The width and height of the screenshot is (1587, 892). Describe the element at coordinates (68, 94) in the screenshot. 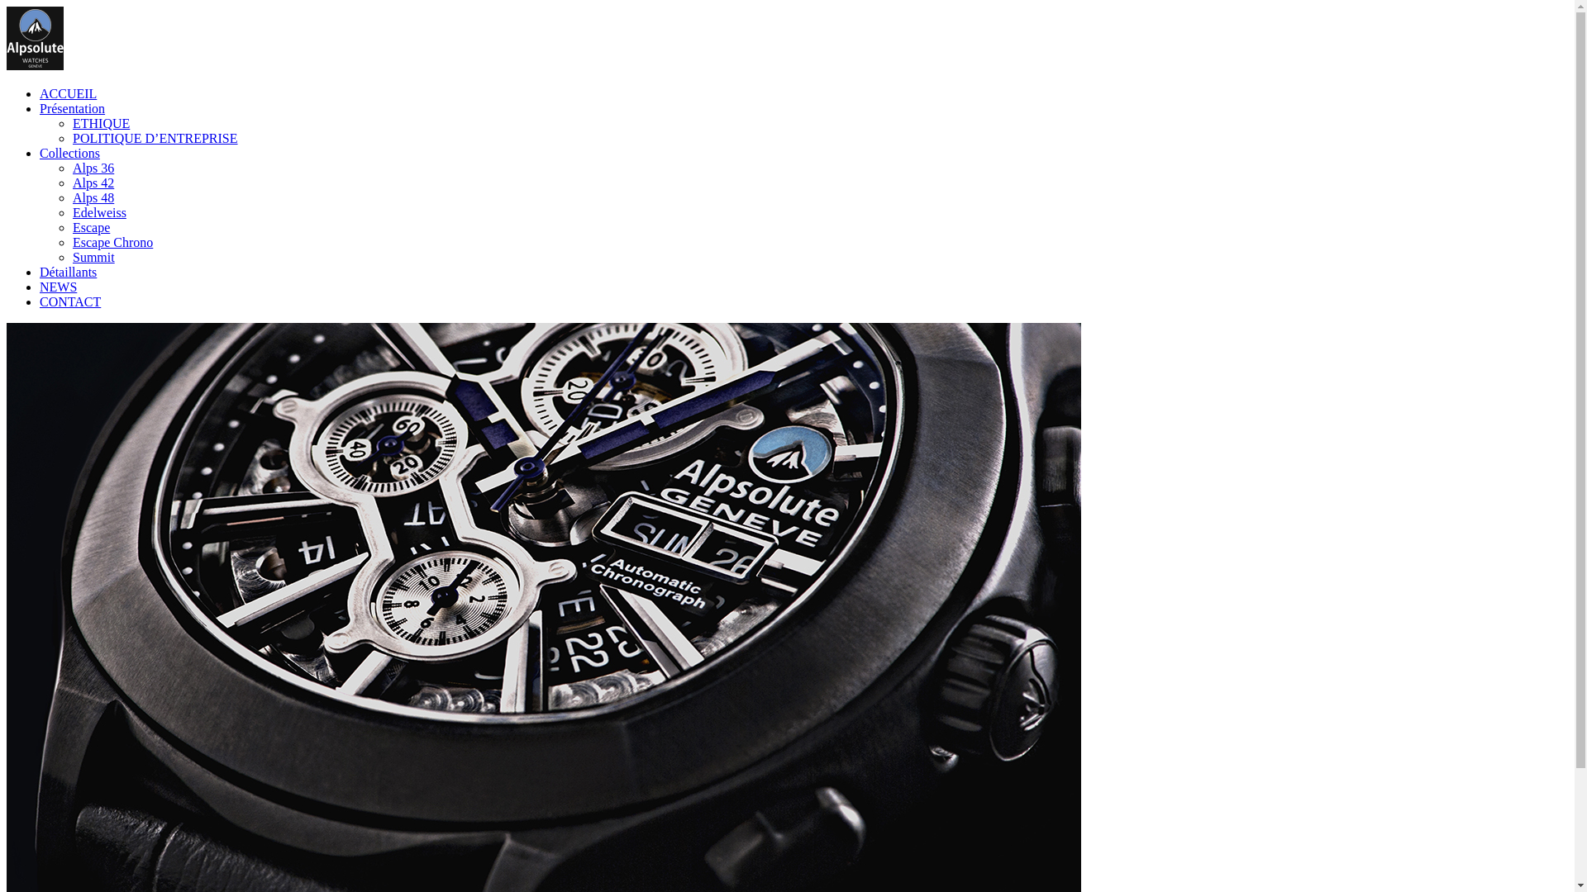

I see `ACCUEIL` at that location.